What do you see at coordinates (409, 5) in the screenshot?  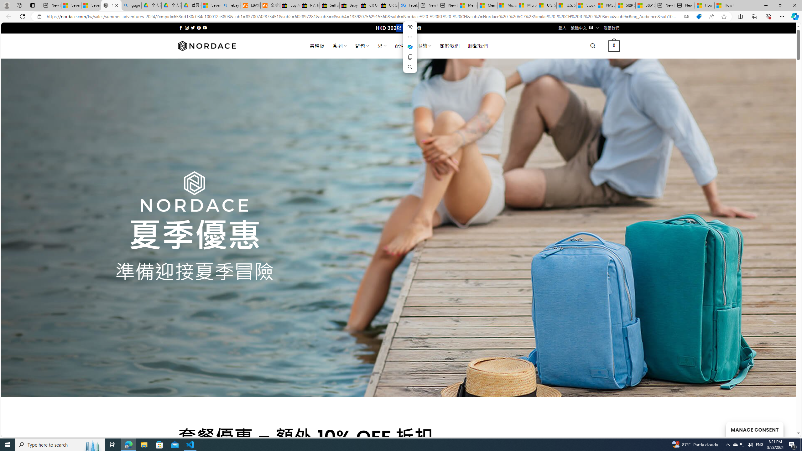 I see `Facebook` at bounding box center [409, 5].